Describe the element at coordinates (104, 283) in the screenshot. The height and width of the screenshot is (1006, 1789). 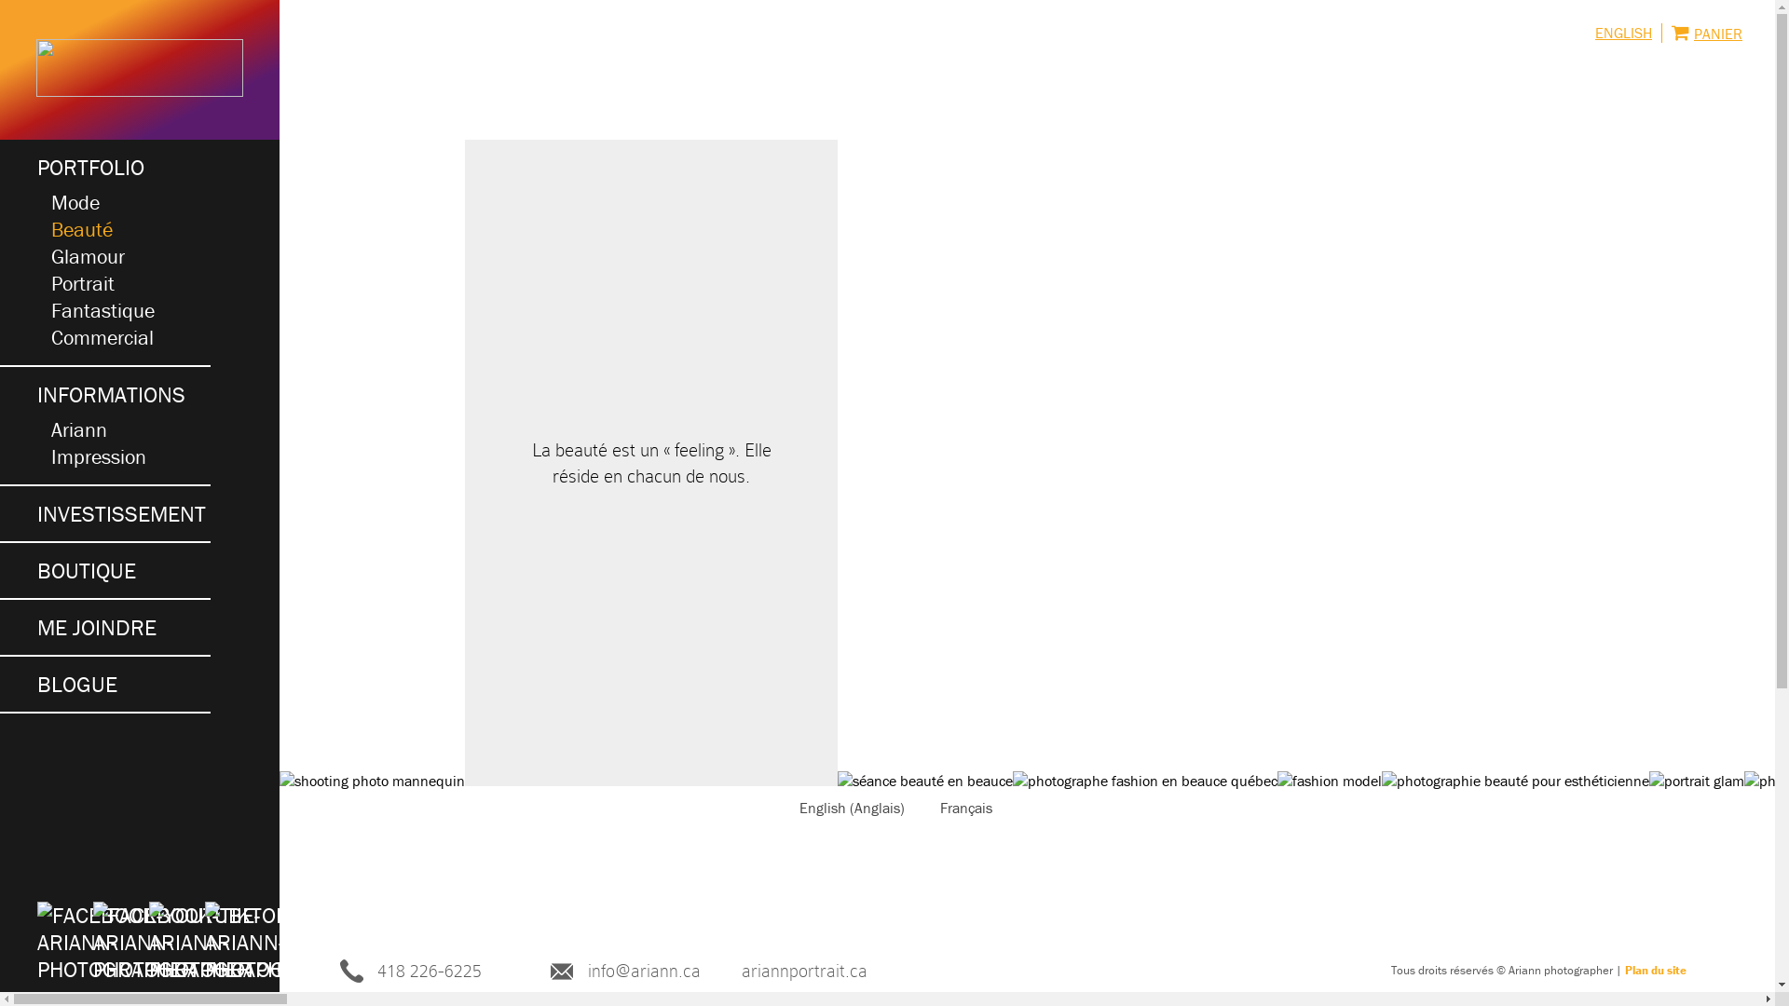
I see `Portrait` at that location.